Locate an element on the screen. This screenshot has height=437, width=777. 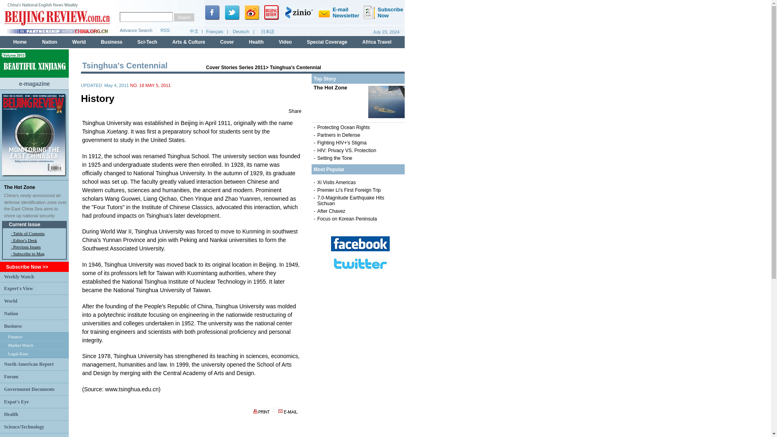
Editor's Desk is located at coordinates (25, 240).